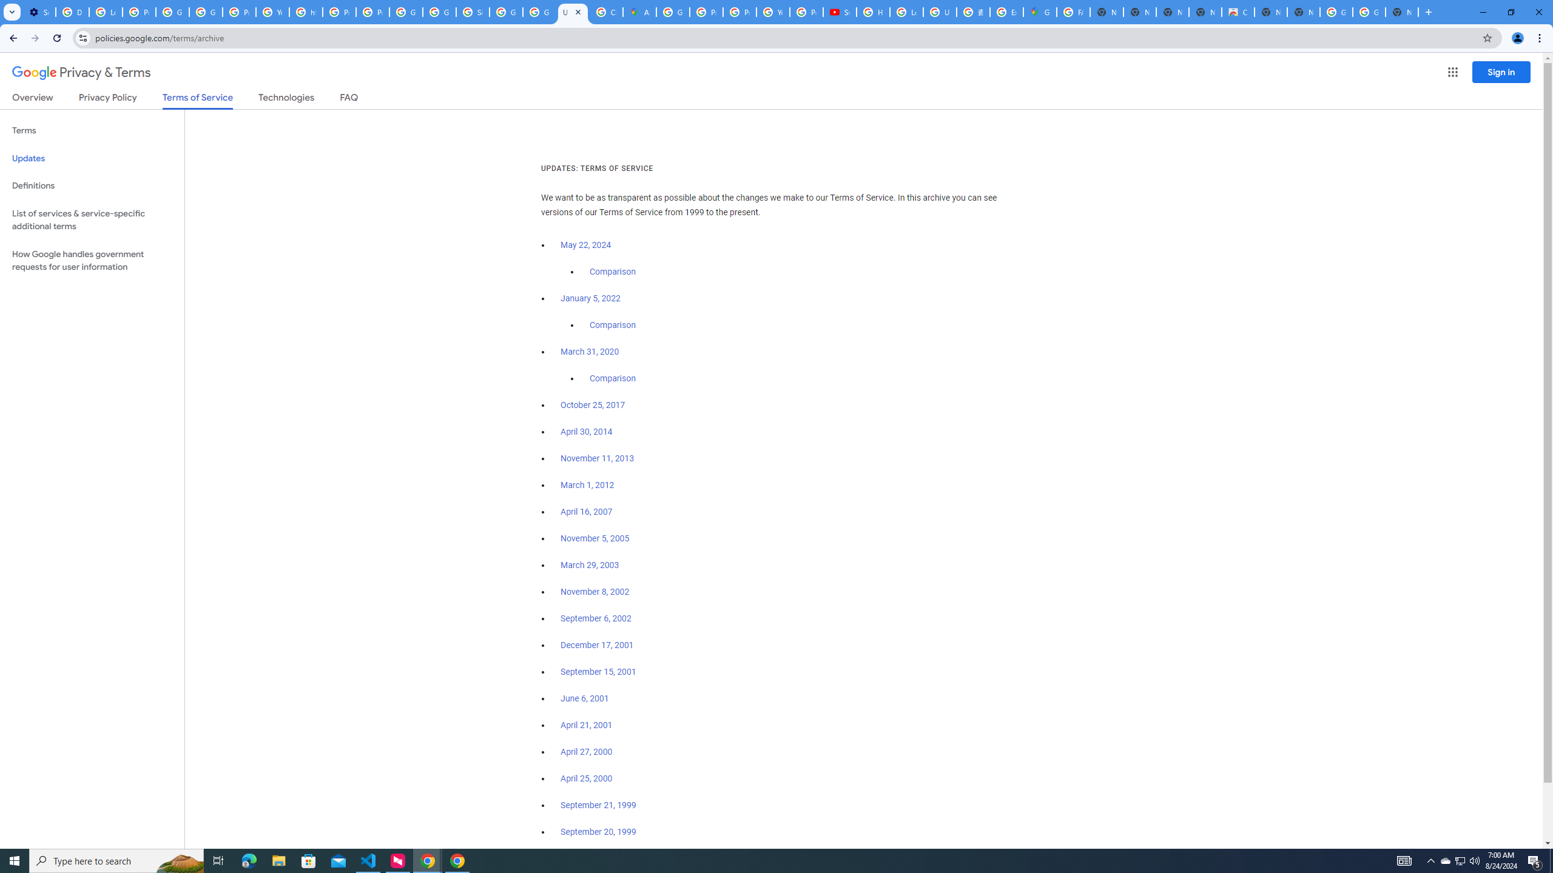 The height and width of the screenshot is (873, 1553). Describe the element at coordinates (595, 592) in the screenshot. I see `November 8, 2002` at that location.